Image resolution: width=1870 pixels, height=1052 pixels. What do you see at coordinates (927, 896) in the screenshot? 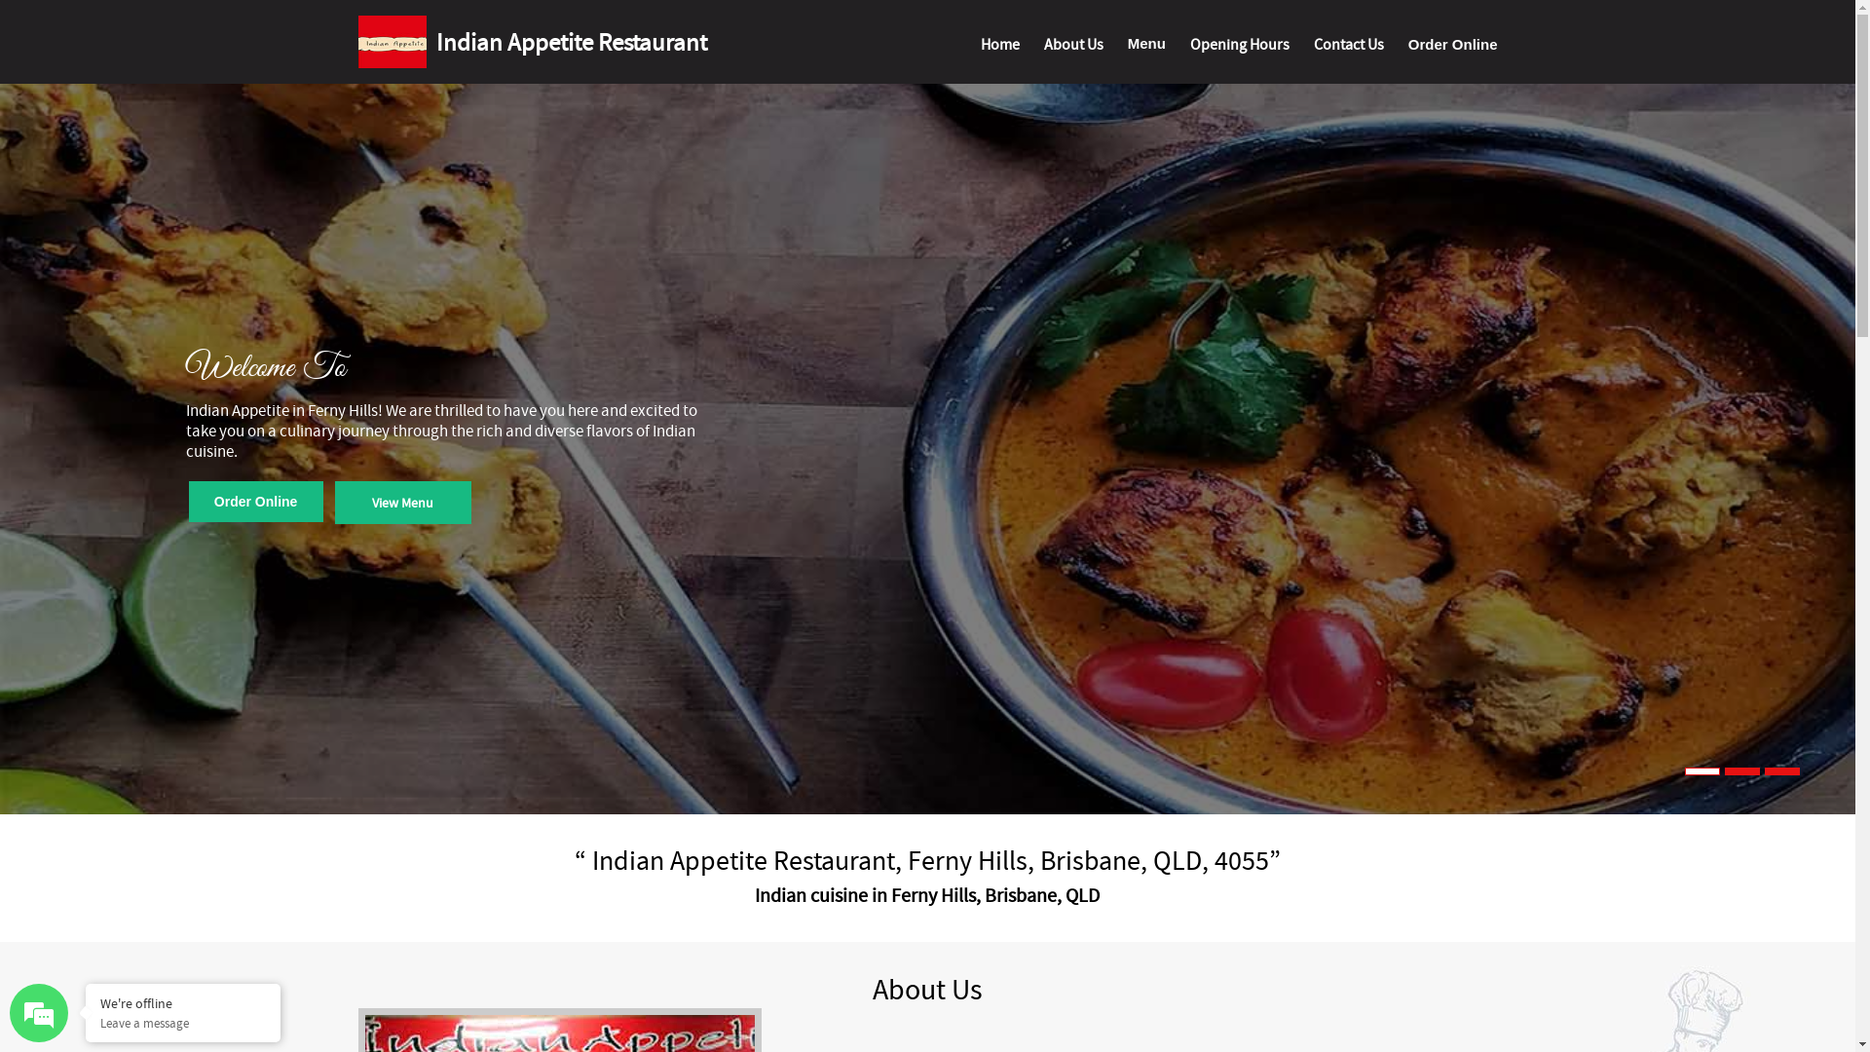
I see `Indian cuisine in Ferny Hills, Brisbane, QLD` at bounding box center [927, 896].